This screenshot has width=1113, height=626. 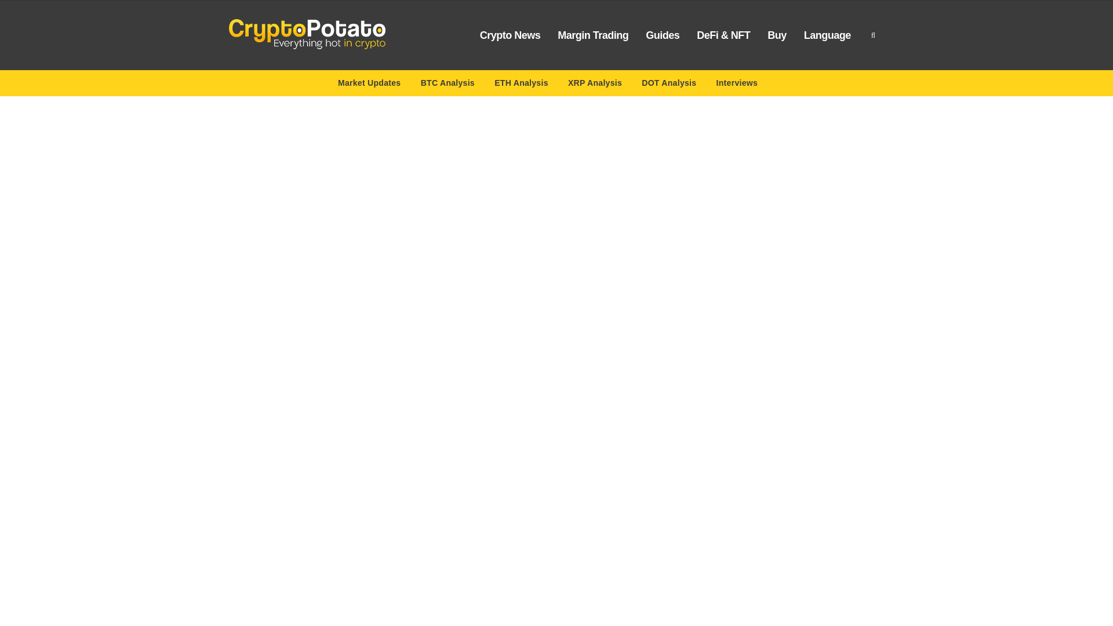 I want to click on ETH Analysis, so click(x=521, y=85).